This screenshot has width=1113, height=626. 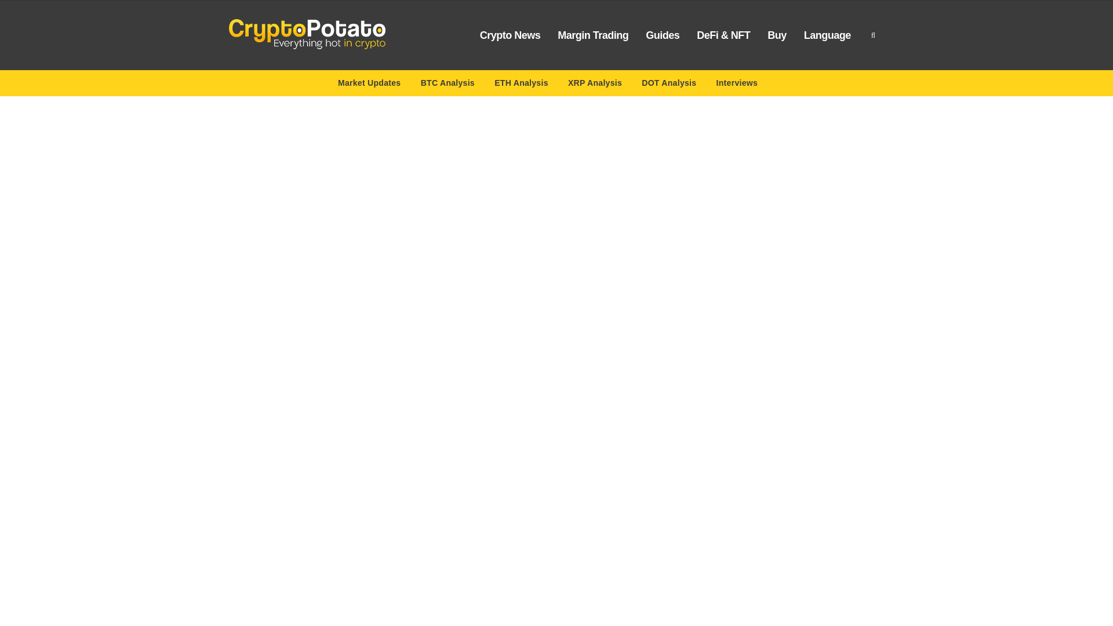 I want to click on ETH Analysis, so click(x=521, y=85).